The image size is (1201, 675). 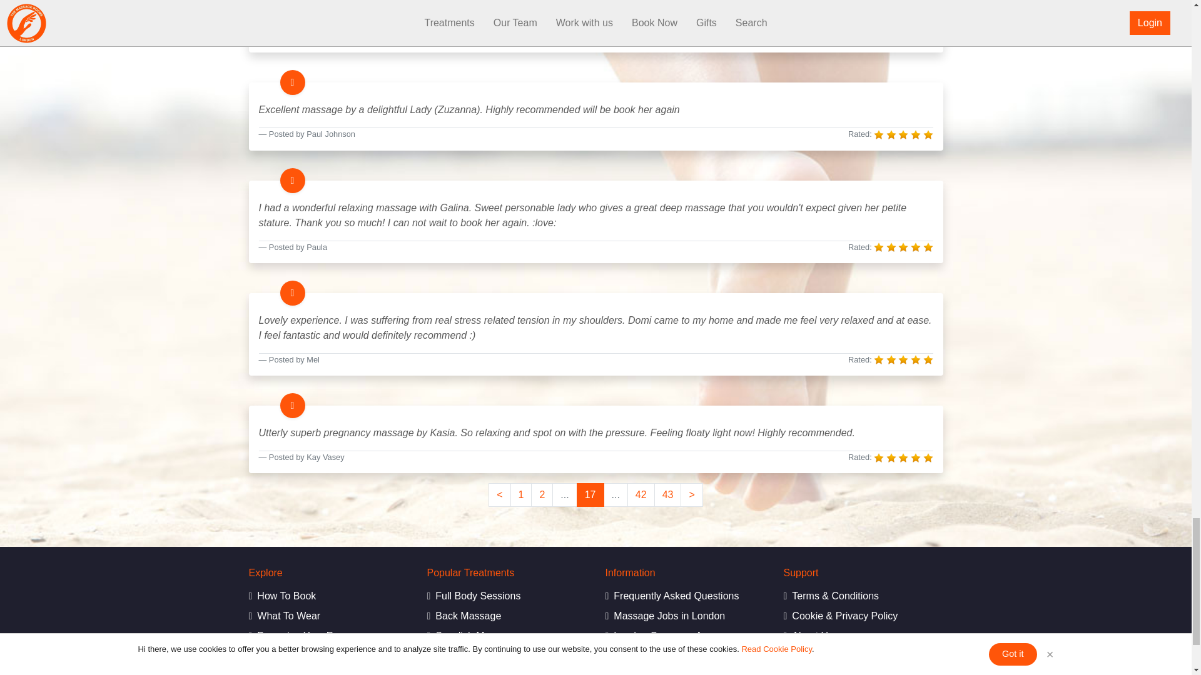 I want to click on London Coverage Areas, so click(x=685, y=636).